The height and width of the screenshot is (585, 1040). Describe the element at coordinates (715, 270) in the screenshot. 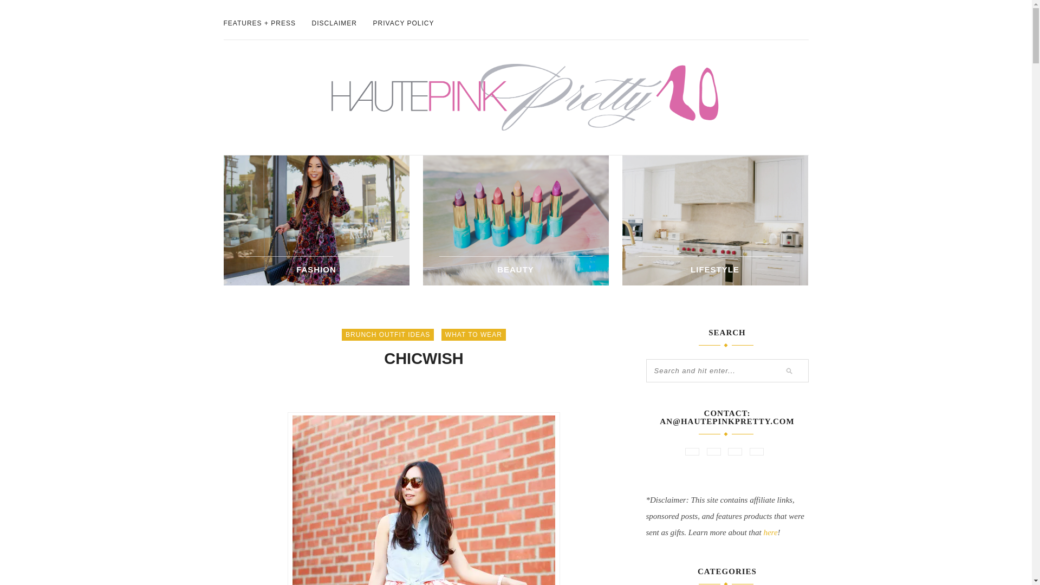

I see `LIFESTYLE` at that location.